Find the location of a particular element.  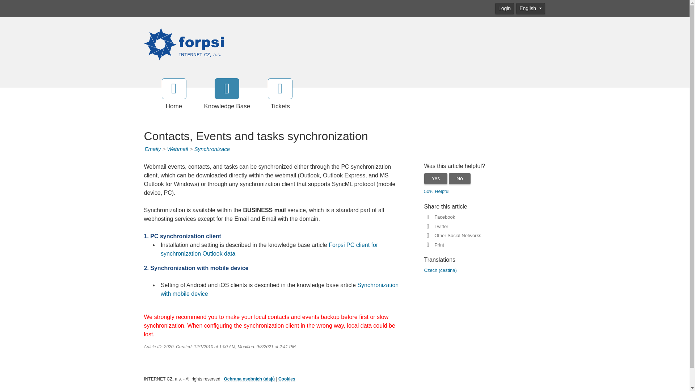

No is located at coordinates (460, 178).